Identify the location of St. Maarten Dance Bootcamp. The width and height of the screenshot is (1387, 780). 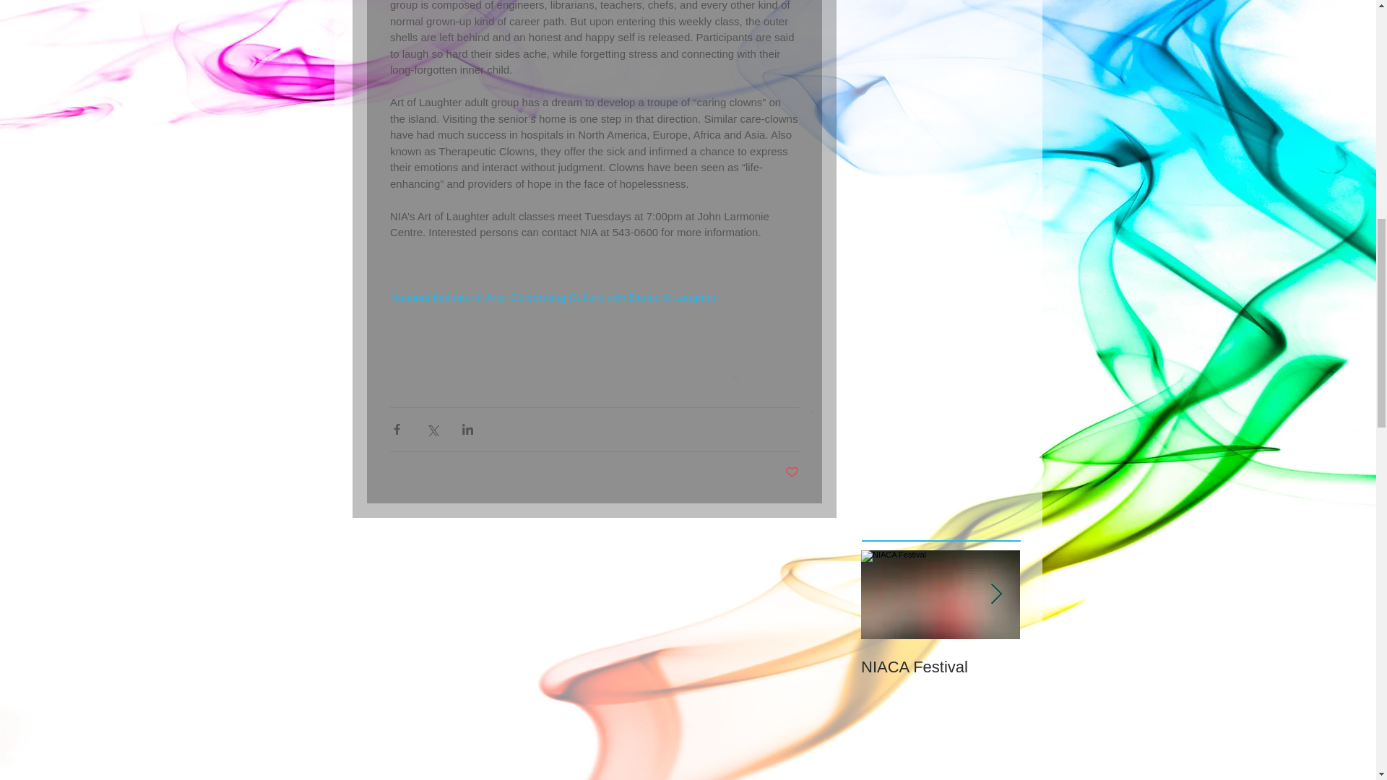
(1099, 676).